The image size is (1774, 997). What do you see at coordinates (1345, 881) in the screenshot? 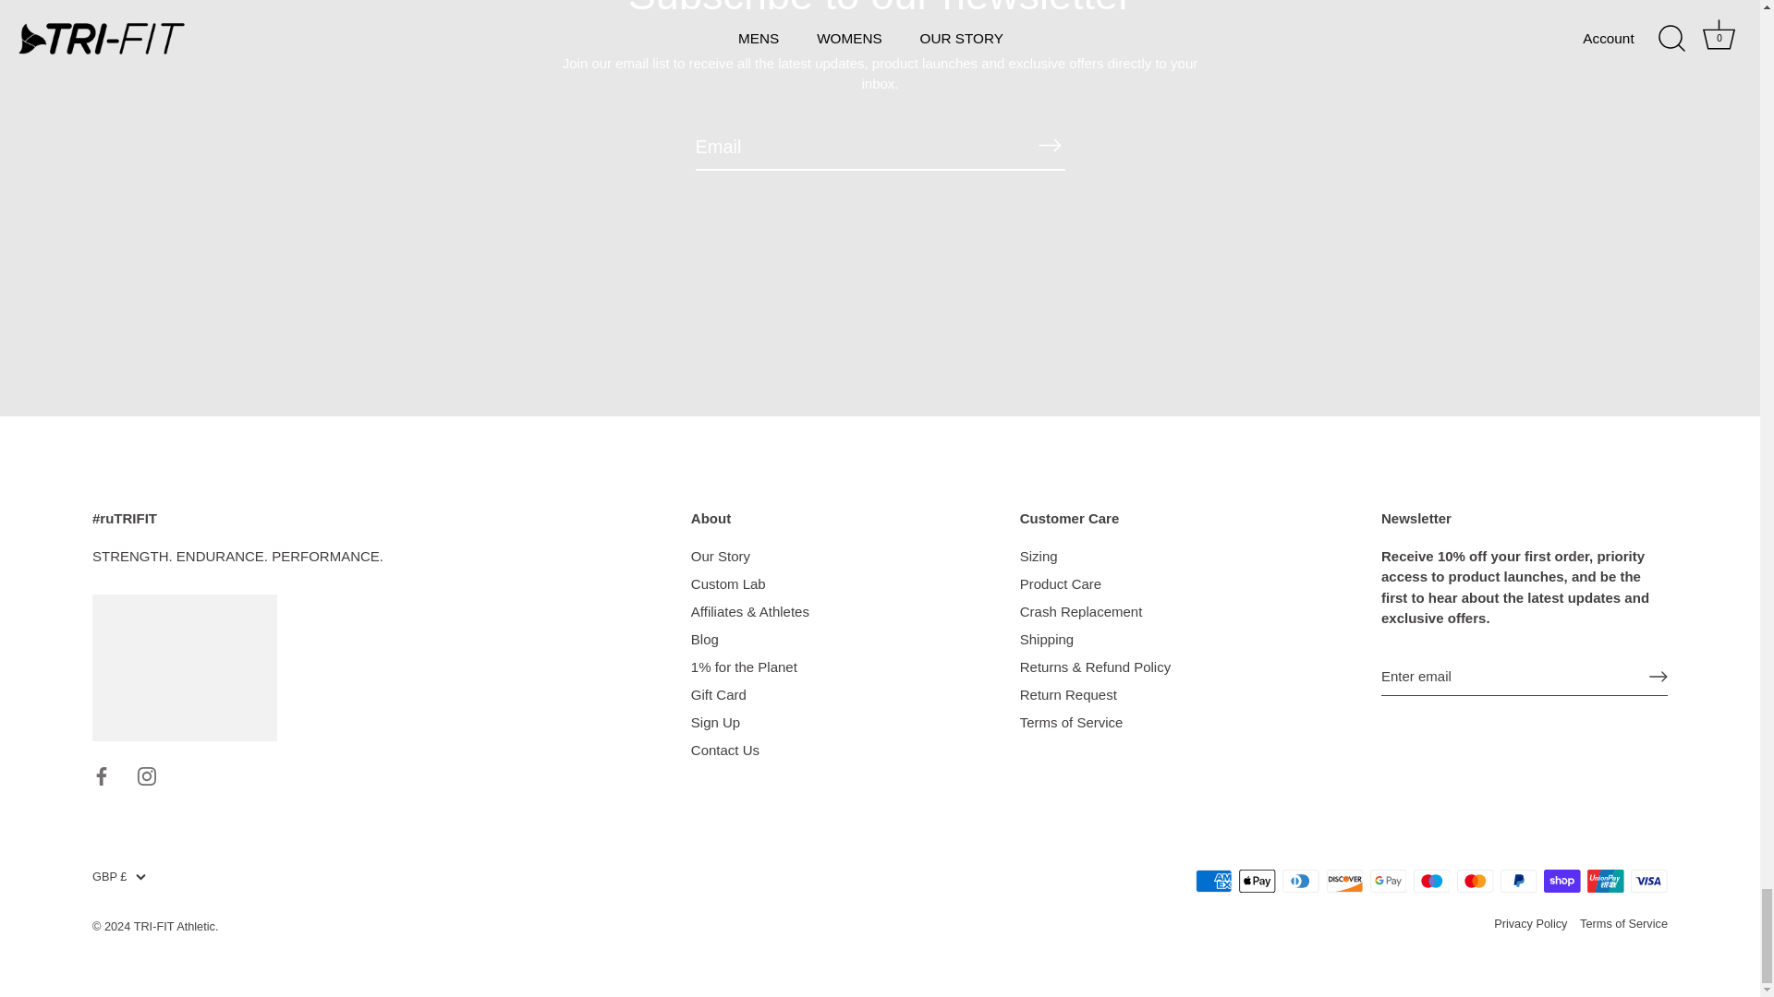
I see `Discover` at bounding box center [1345, 881].